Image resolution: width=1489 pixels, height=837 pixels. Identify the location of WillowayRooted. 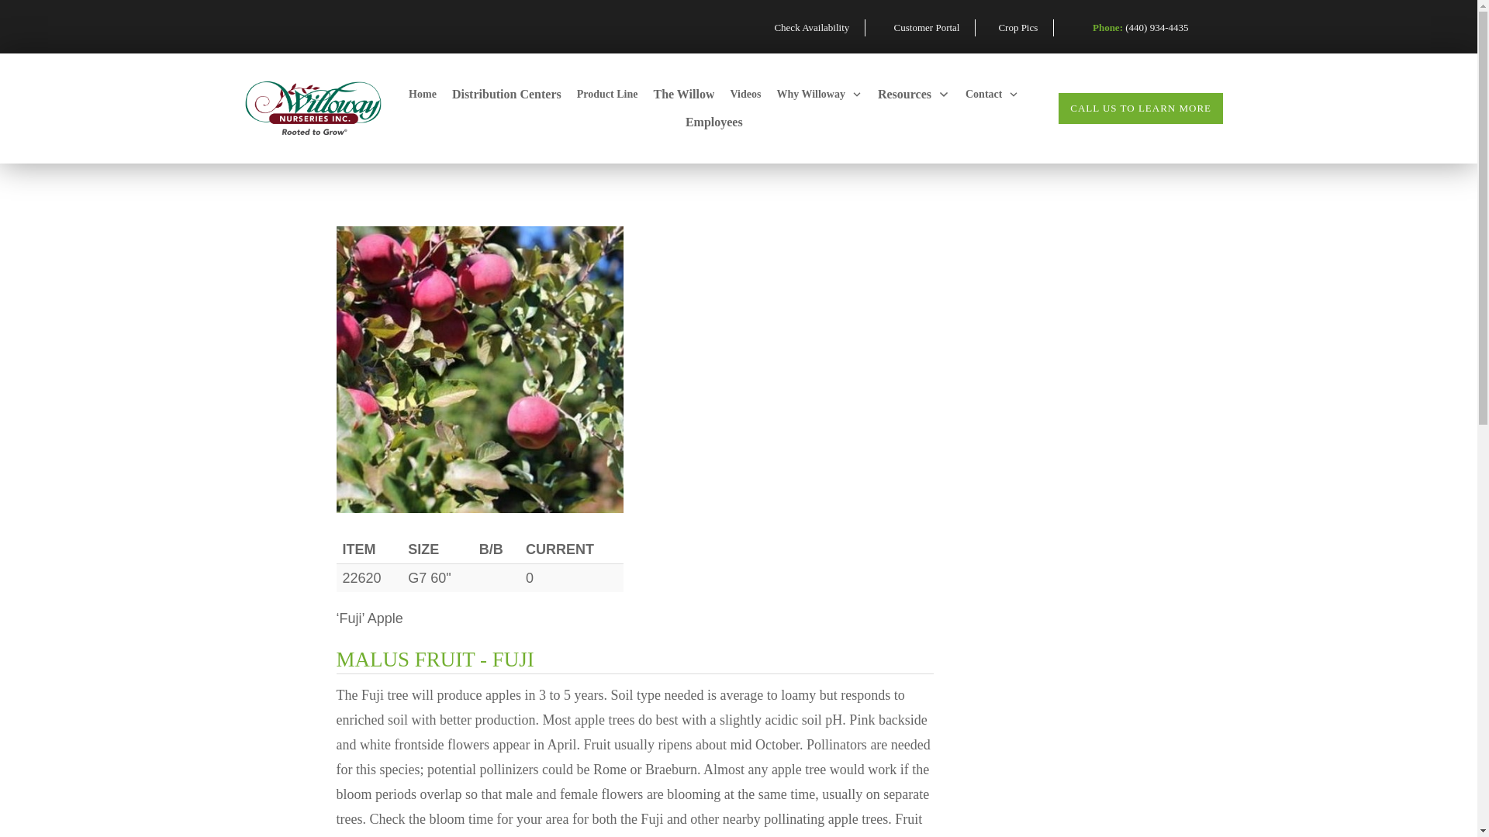
(311, 107).